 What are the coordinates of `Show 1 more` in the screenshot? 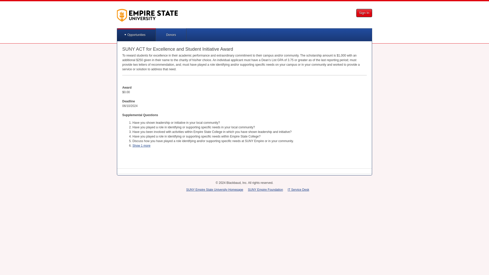 It's located at (142, 145).